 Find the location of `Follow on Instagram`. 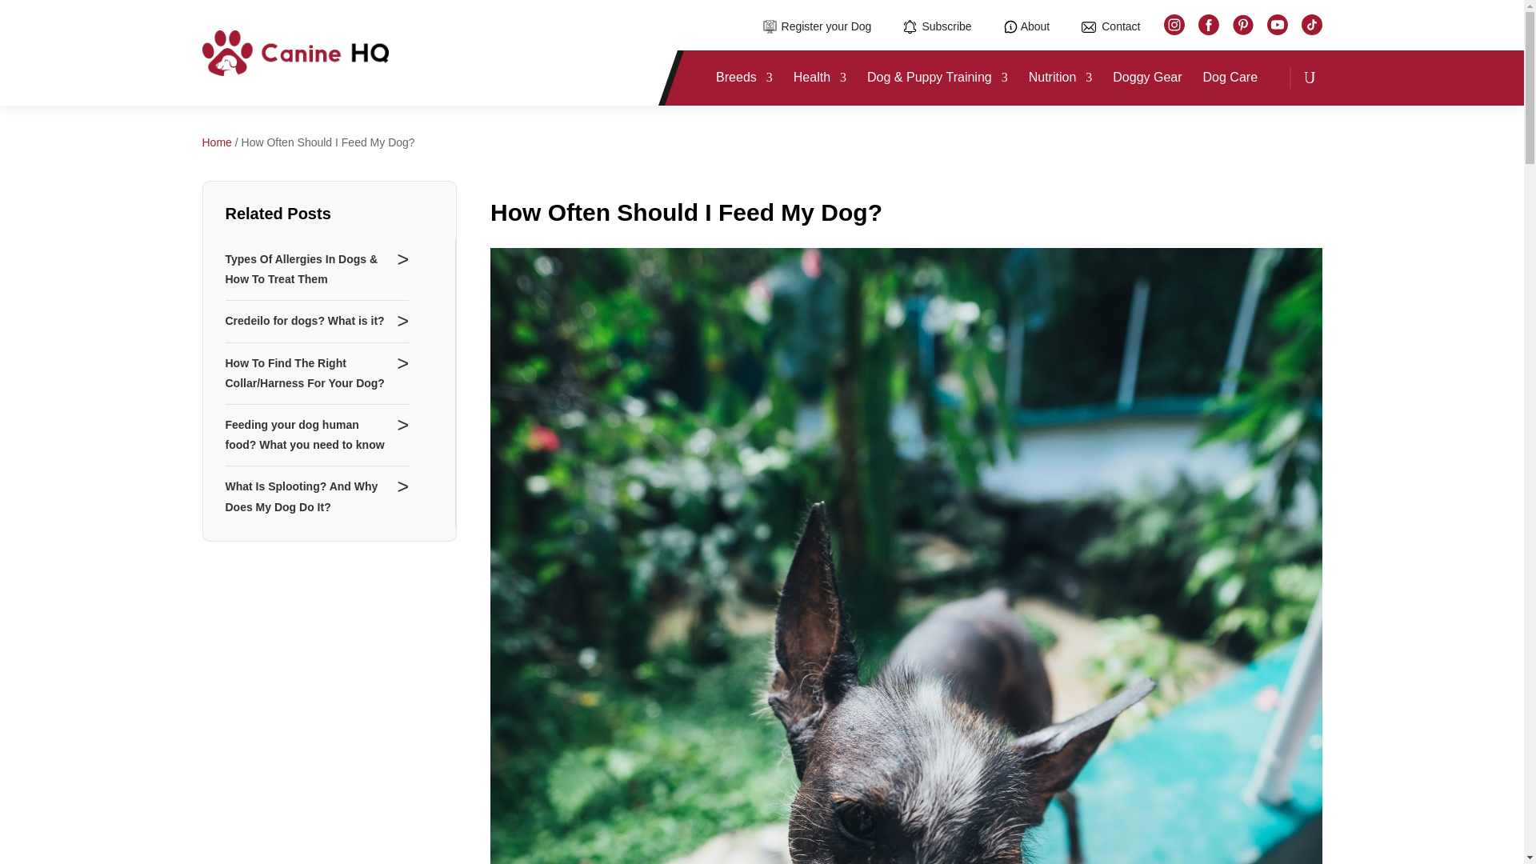

Follow on Instagram is located at coordinates (1173, 25).